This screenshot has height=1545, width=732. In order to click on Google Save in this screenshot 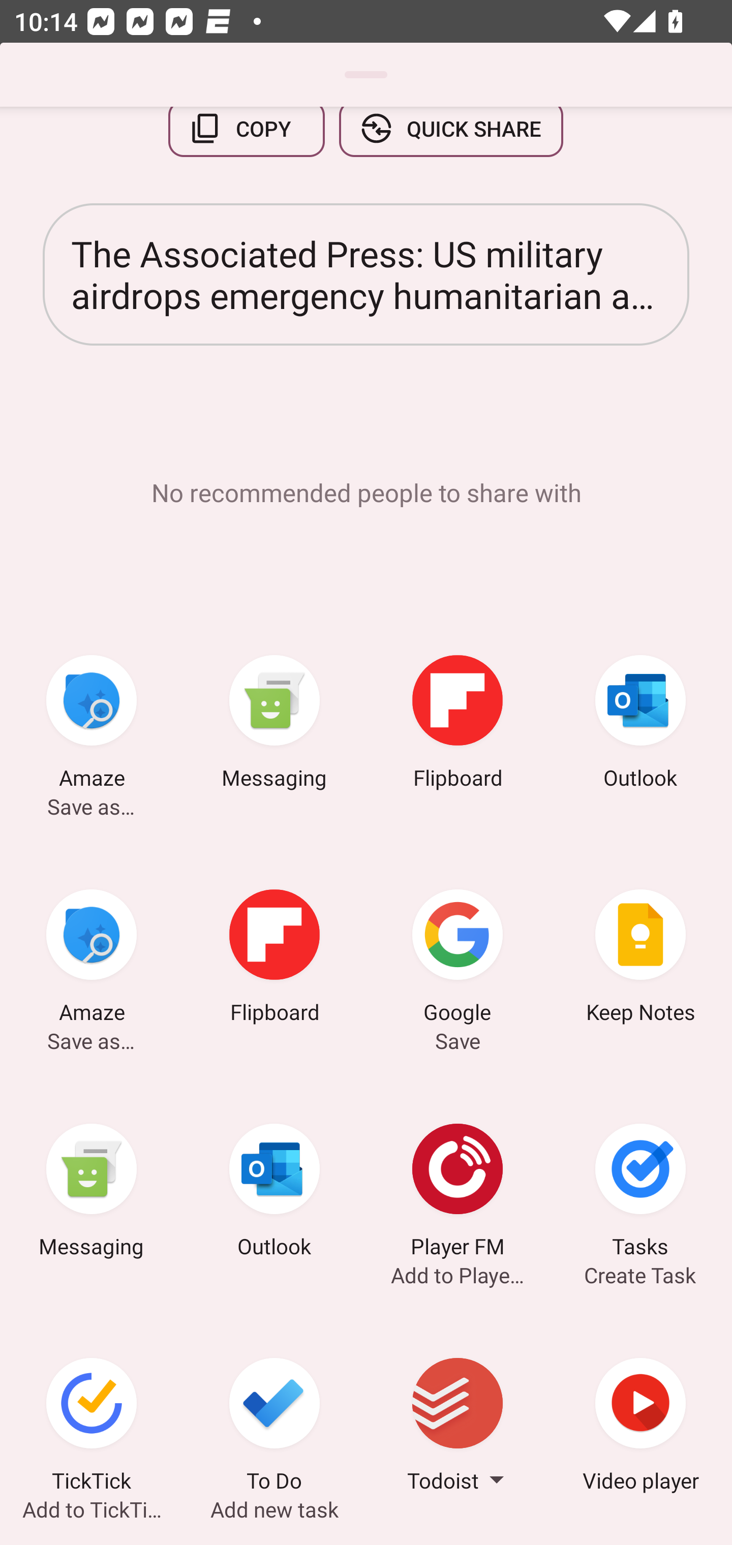, I will do `click(457, 959)`.